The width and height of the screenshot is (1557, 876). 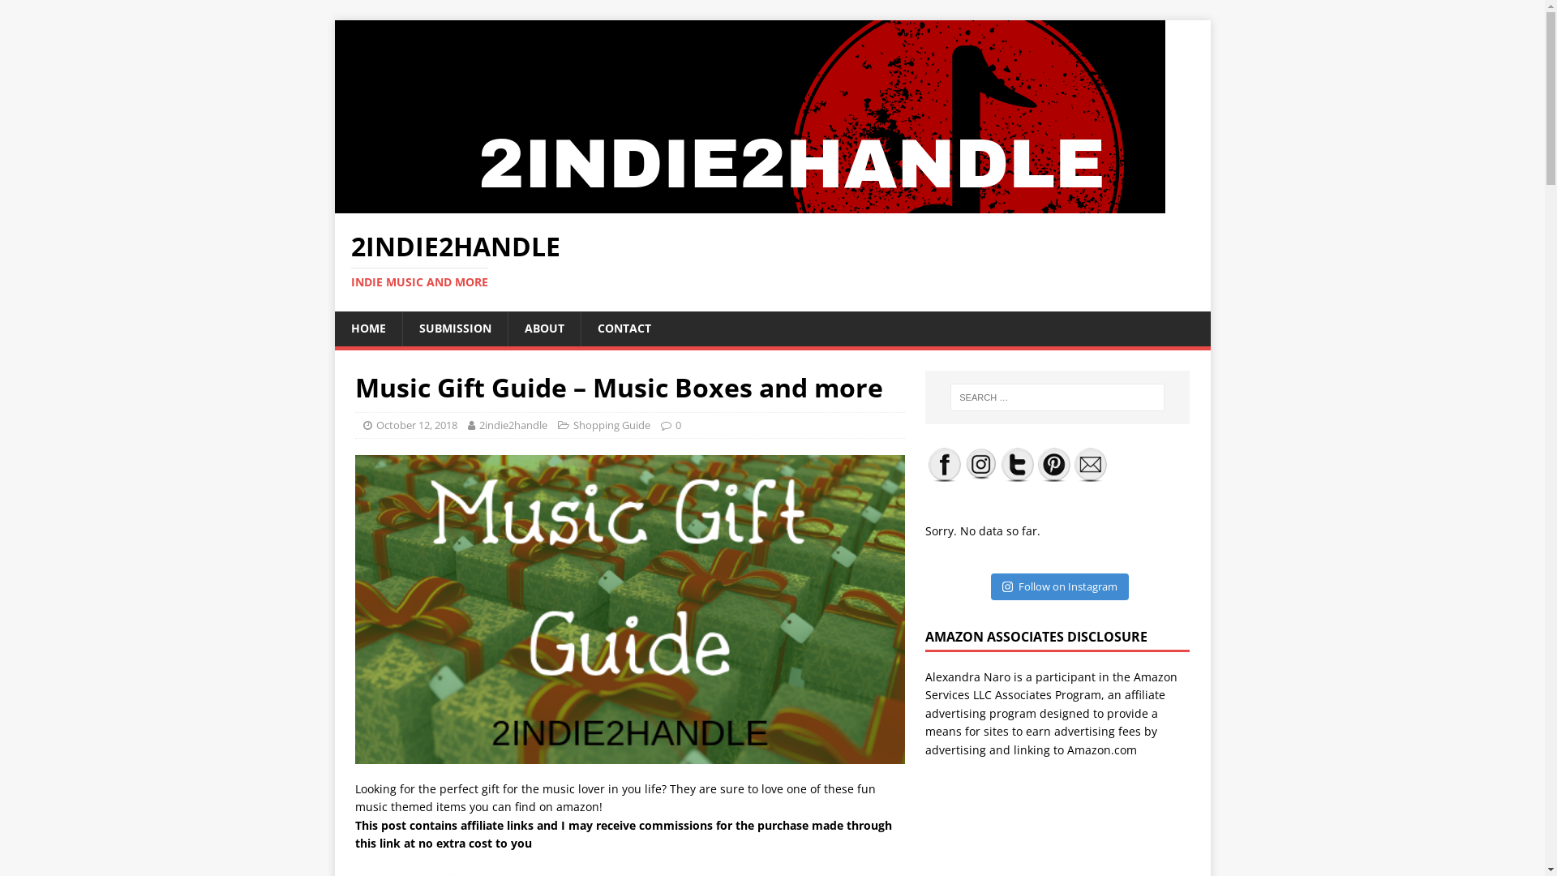 What do you see at coordinates (417, 425) in the screenshot?
I see `October 12, 2018` at bounding box center [417, 425].